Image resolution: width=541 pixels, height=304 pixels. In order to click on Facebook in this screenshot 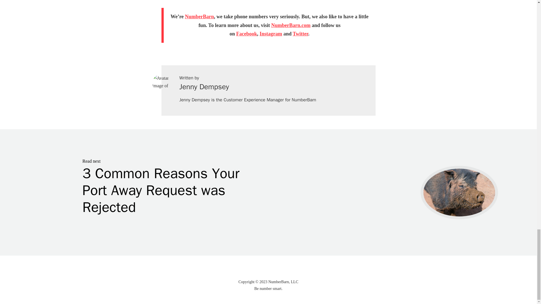, I will do `click(246, 34)`.